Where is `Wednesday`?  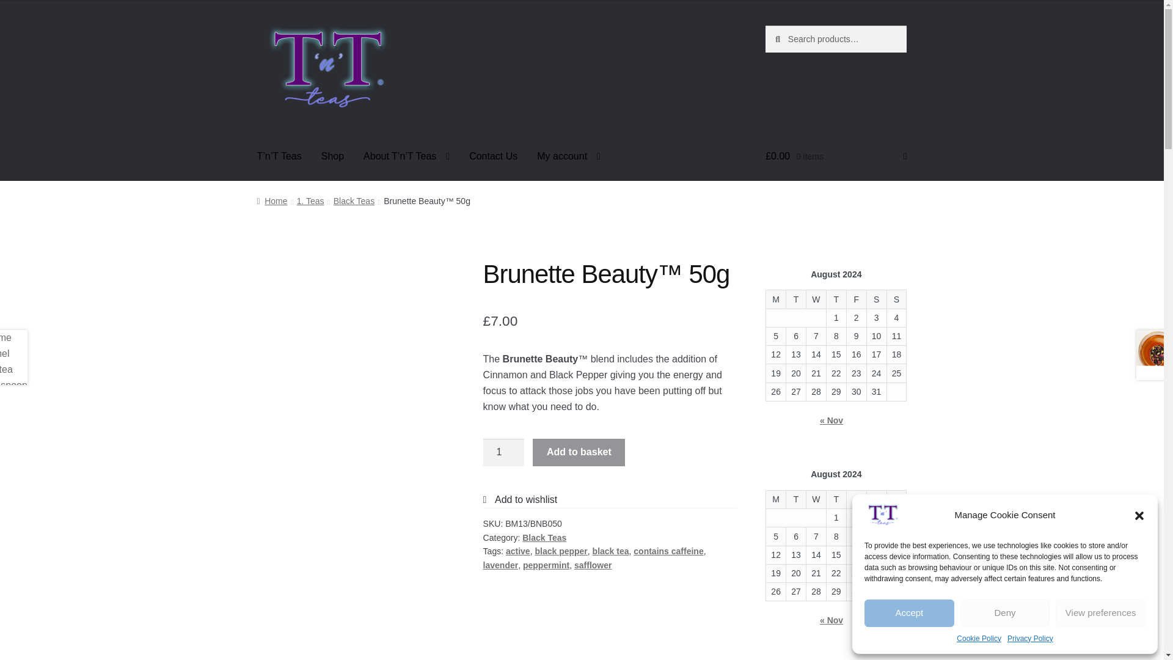 Wednesday is located at coordinates (816, 499).